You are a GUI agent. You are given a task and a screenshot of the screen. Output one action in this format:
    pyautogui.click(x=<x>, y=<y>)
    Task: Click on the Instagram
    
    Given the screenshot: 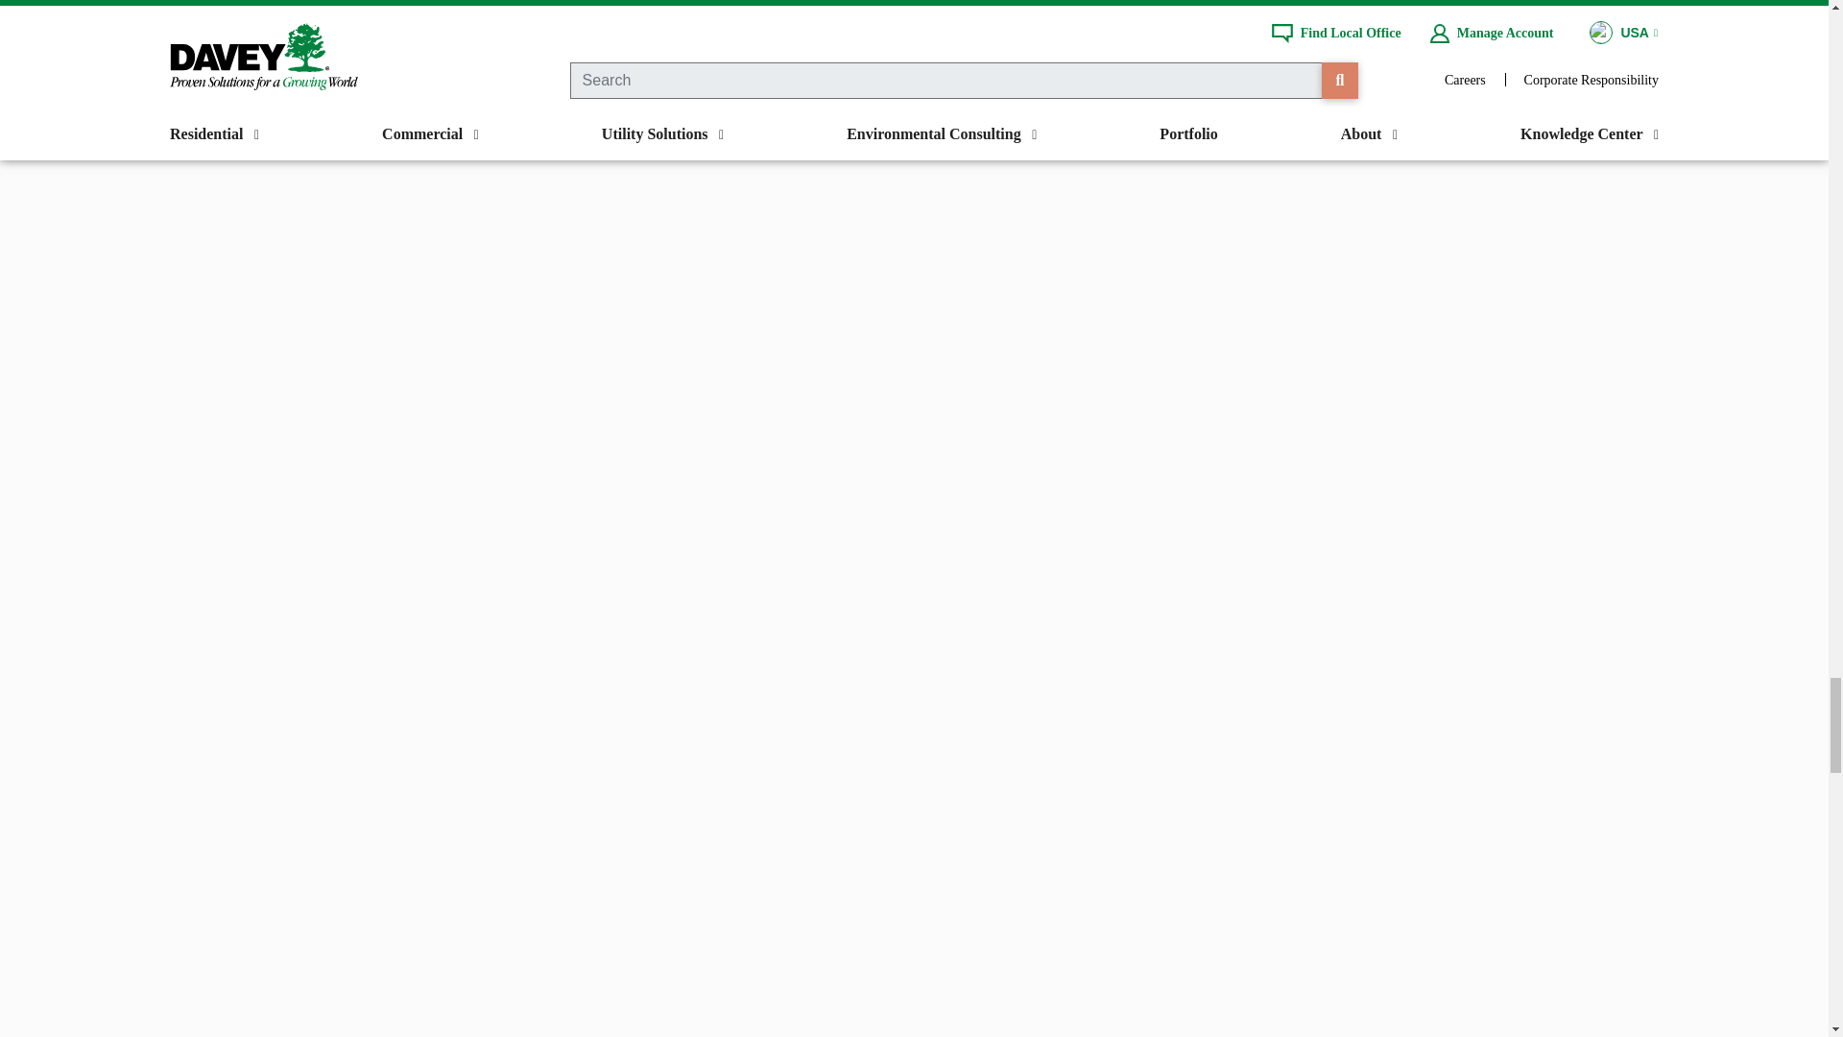 What is the action you would take?
    pyautogui.click(x=952, y=8)
    